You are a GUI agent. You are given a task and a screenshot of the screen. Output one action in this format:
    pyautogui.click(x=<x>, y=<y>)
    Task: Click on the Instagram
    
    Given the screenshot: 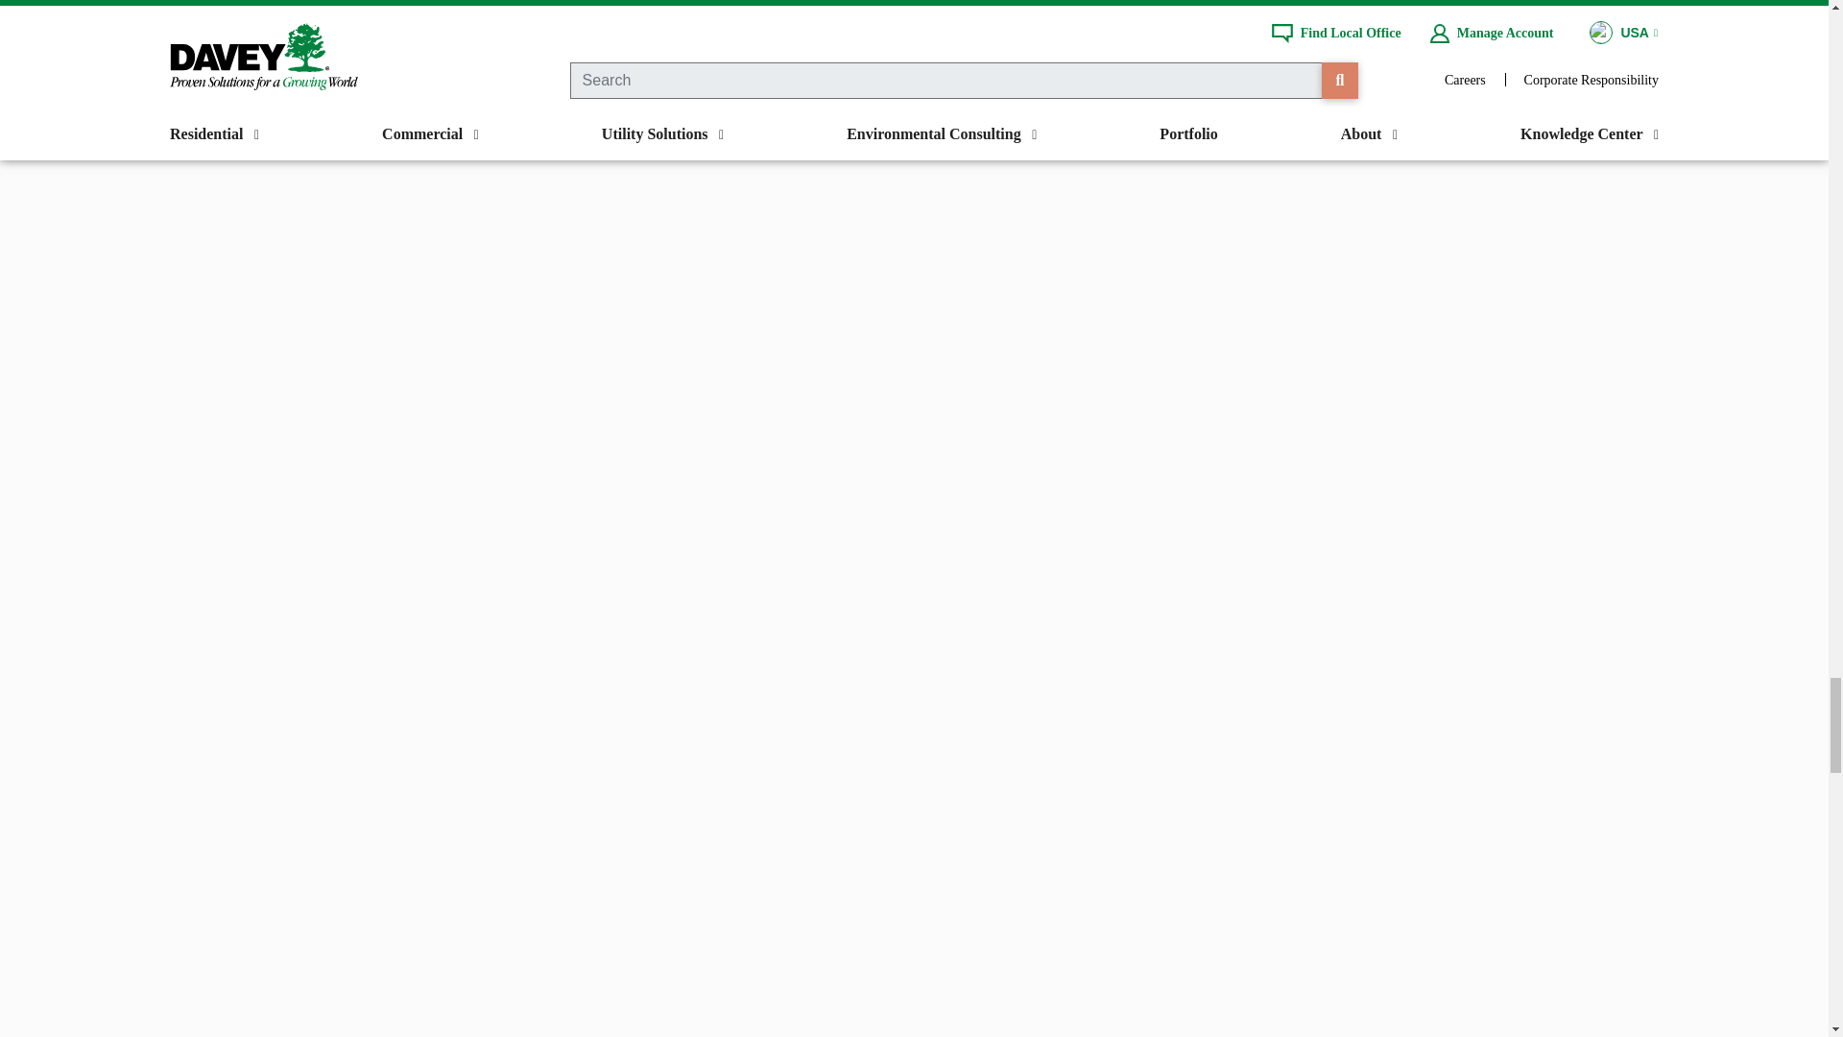 What is the action you would take?
    pyautogui.click(x=952, y=8)
    